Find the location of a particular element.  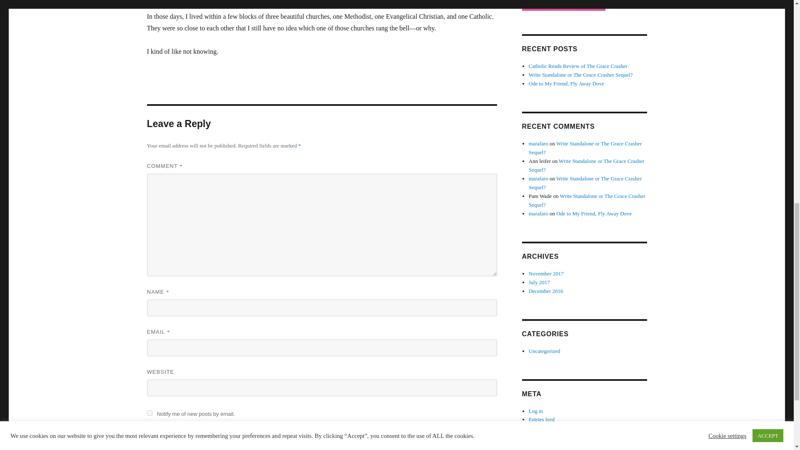

Uncategorized is located at coordinates (545, 351).